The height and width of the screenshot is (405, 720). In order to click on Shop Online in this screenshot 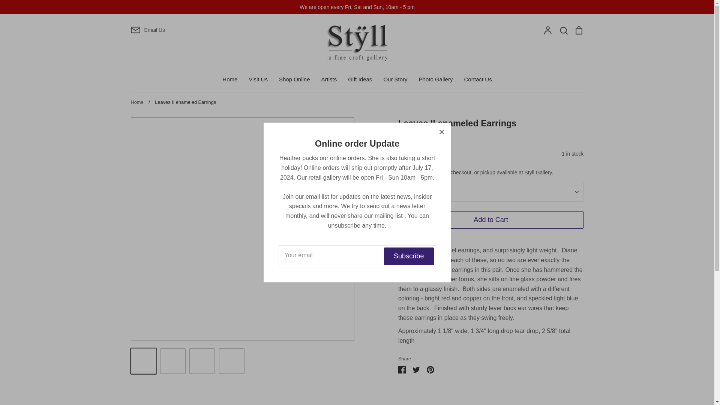, I will do `click(295, 79)`.